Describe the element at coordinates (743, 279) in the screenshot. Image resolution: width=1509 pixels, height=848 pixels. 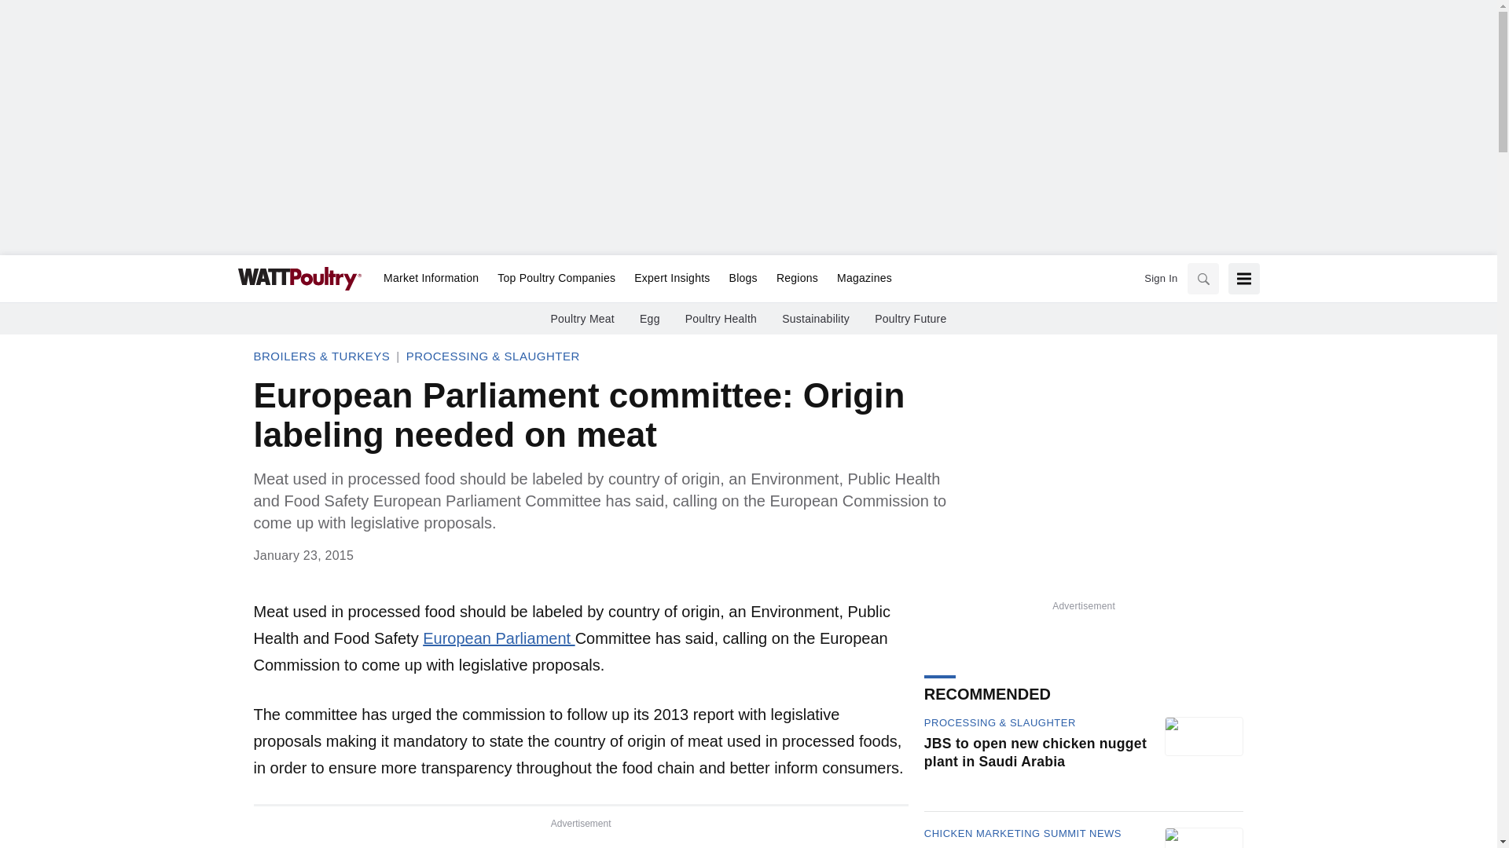
I see `Magazines` at that location.